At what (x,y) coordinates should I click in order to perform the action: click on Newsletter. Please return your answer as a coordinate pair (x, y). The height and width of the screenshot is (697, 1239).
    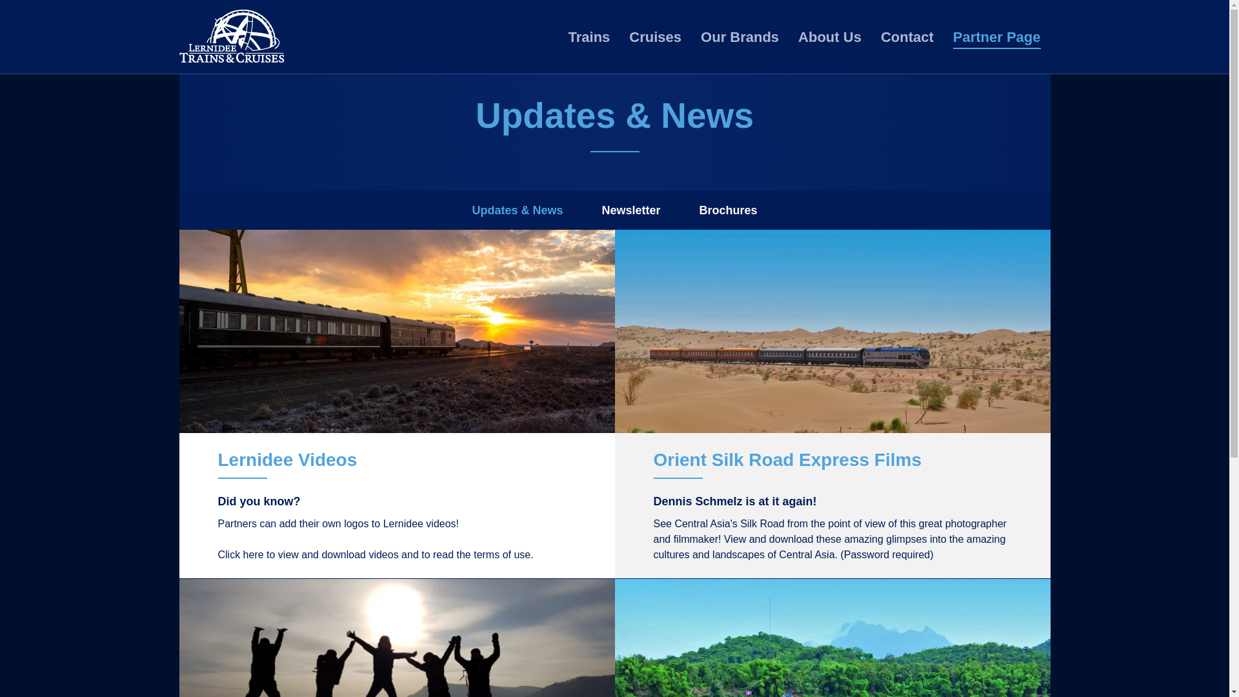
    Looking at the image, I should click on (630, 210).